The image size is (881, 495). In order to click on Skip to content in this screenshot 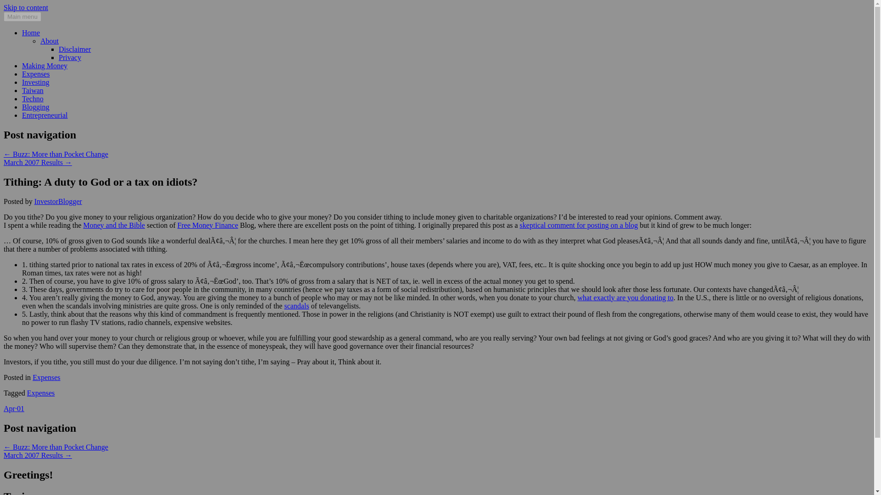, I will do `click(26, 7)`.